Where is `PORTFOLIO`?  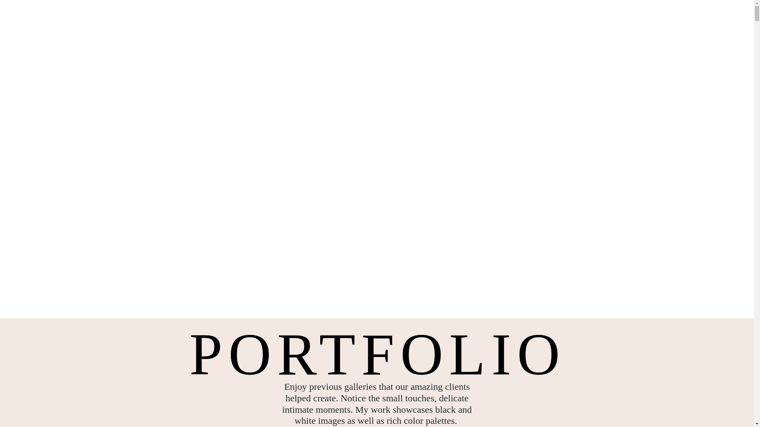
PORTFOLIO is located at coordinates (167, 48).